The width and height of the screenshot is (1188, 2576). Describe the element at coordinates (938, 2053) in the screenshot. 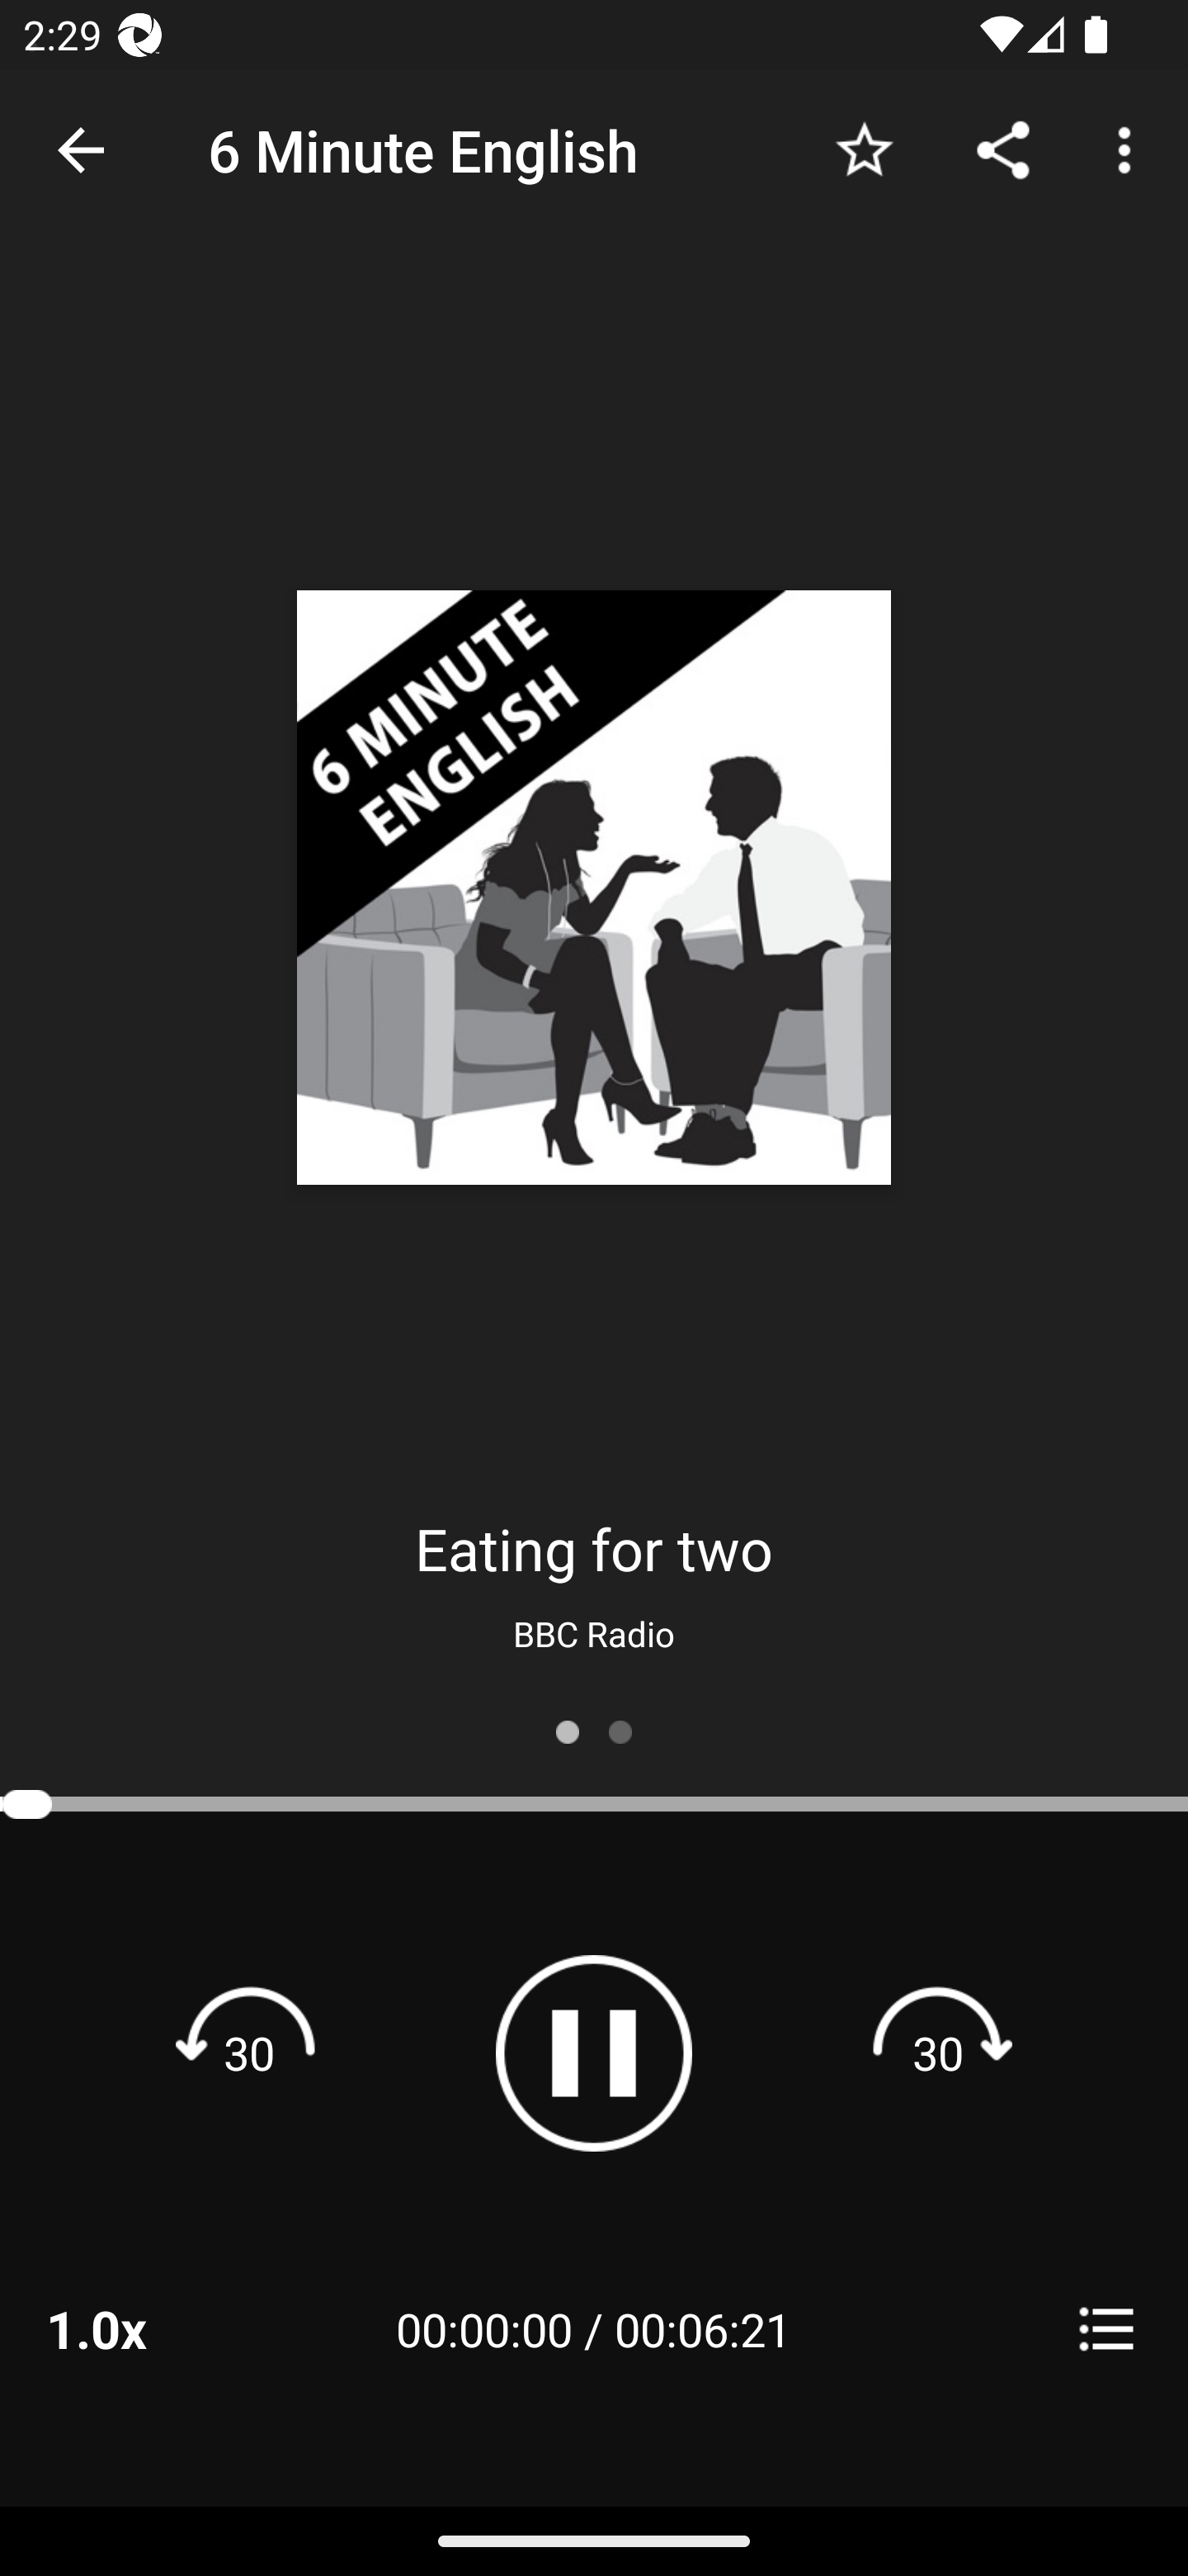

I see `Fast forward` at that location.